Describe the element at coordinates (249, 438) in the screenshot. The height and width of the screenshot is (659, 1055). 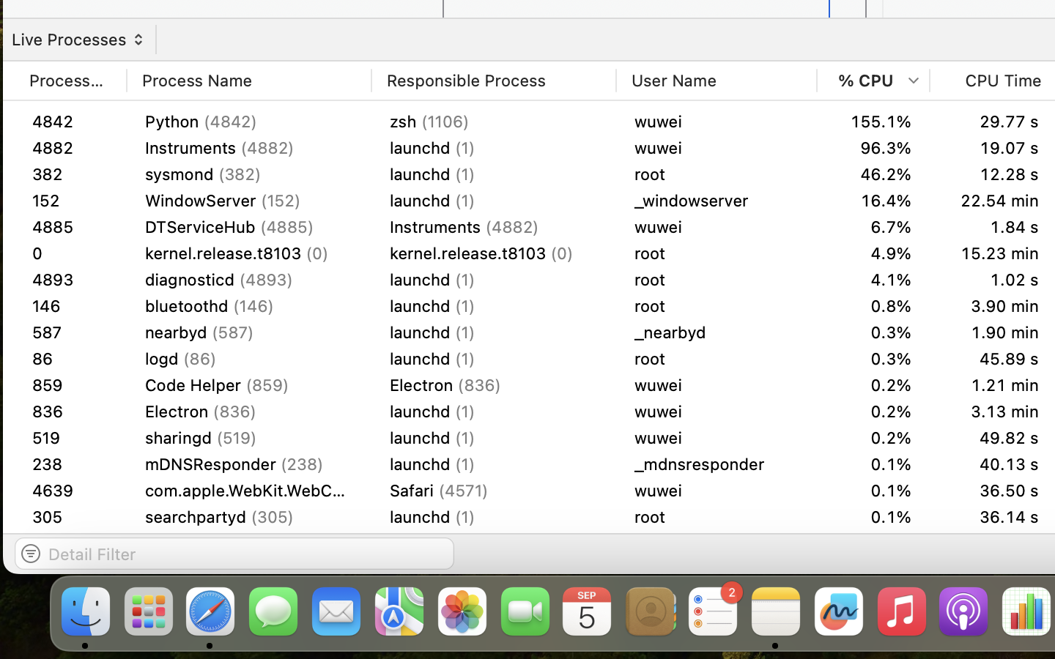
I see `Google Chrome (3224)` at that location.